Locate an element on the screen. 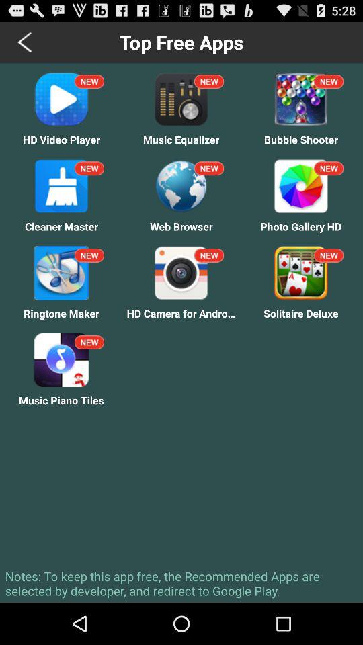 This screenshot has height=645, width=363. select the 3rd image from second line is located at coordinates (301, 185).